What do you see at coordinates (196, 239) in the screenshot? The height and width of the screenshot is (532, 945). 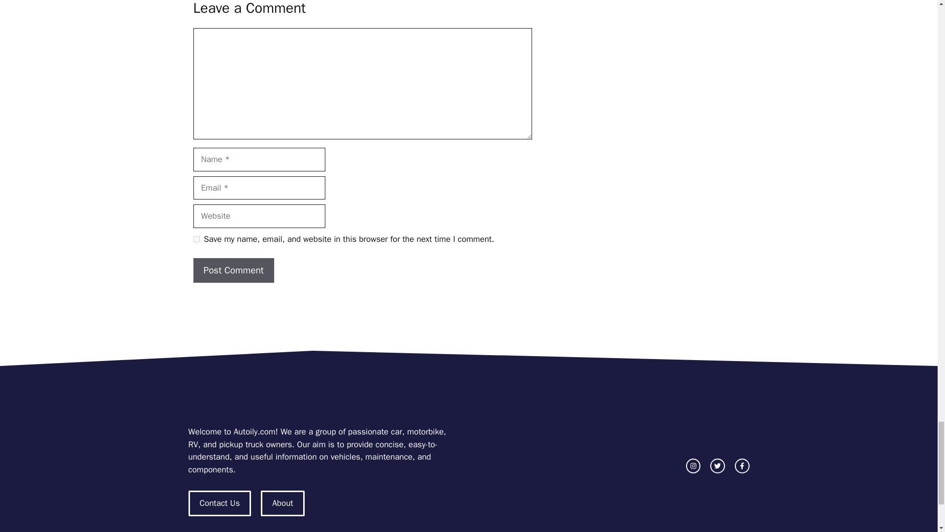 I see `yes` at bounding box center [196, 239].